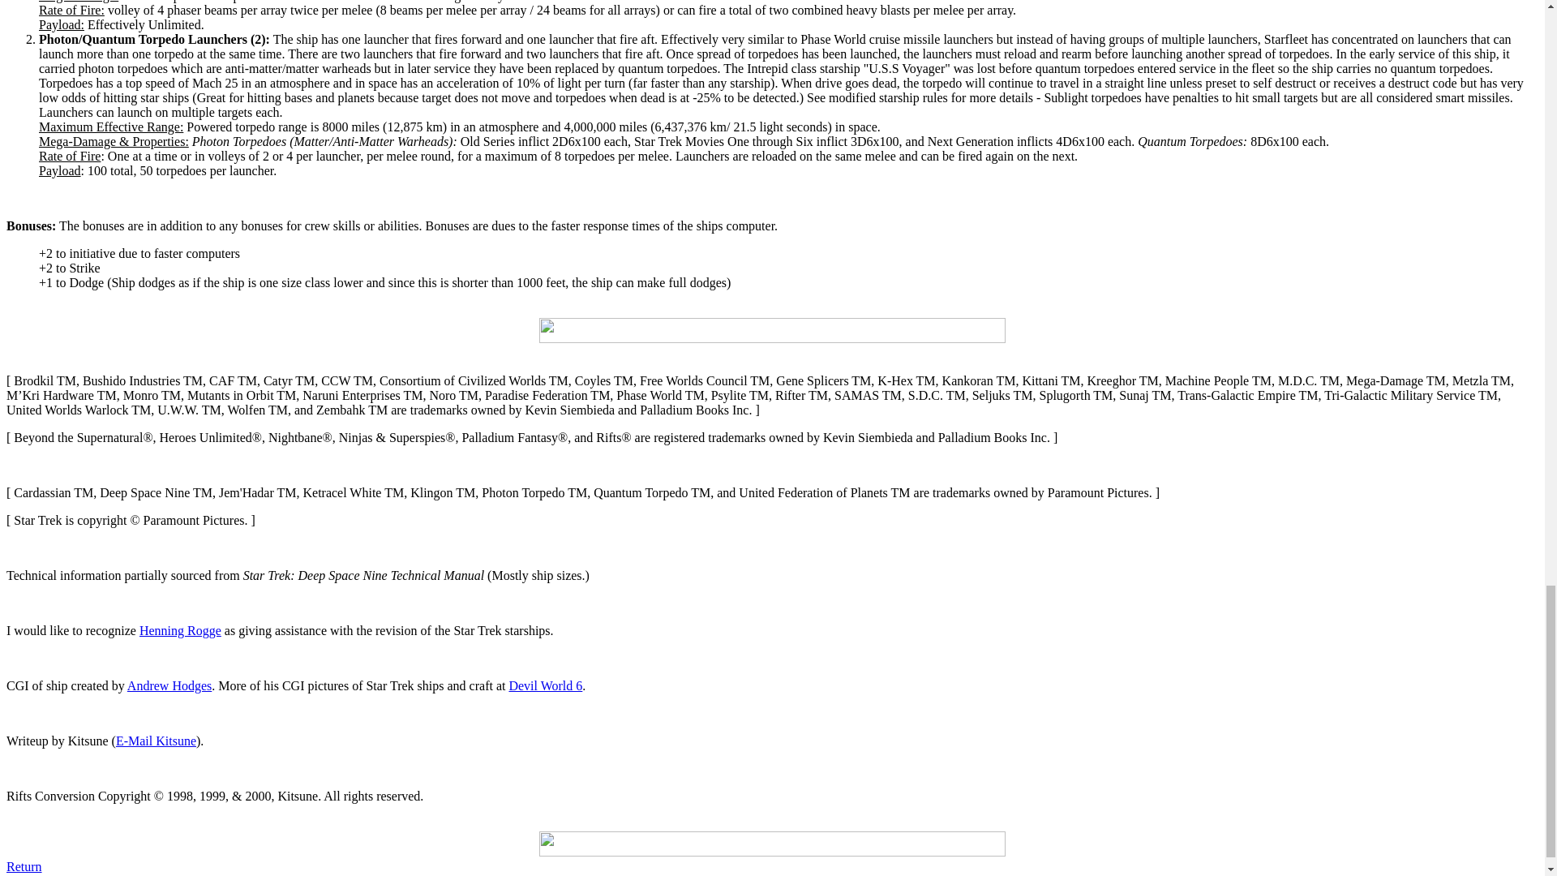 This screenshot has height=876, width=1557. I want to click on E-Mail Kitsune, so click(156, 741).